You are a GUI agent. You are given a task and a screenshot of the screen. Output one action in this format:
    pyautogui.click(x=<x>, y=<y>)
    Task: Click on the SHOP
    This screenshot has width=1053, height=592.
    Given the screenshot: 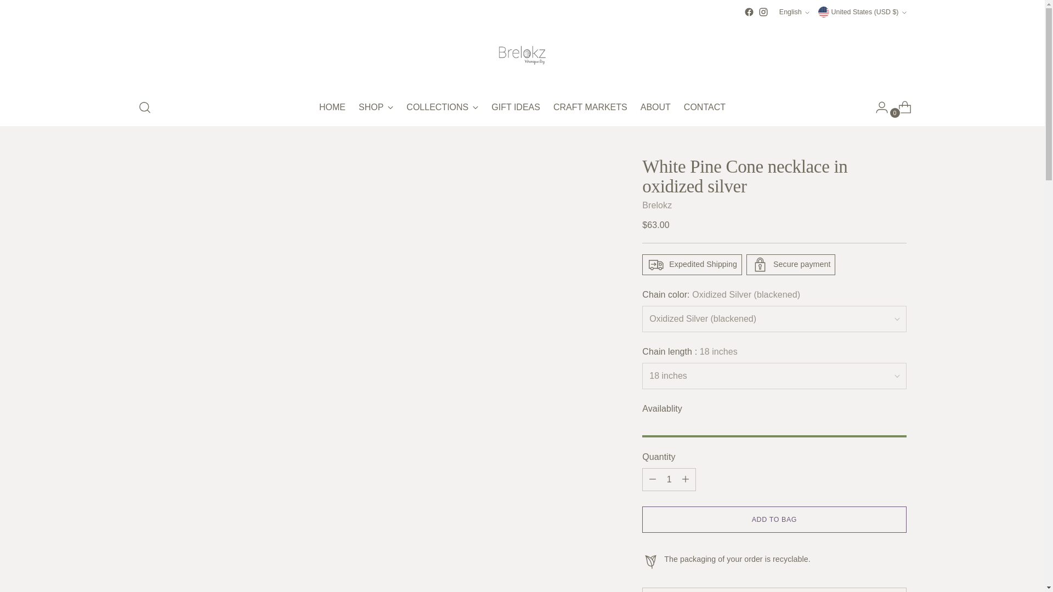 What is the action you would take?
    pyautogui.click(x=669, y=480)
    